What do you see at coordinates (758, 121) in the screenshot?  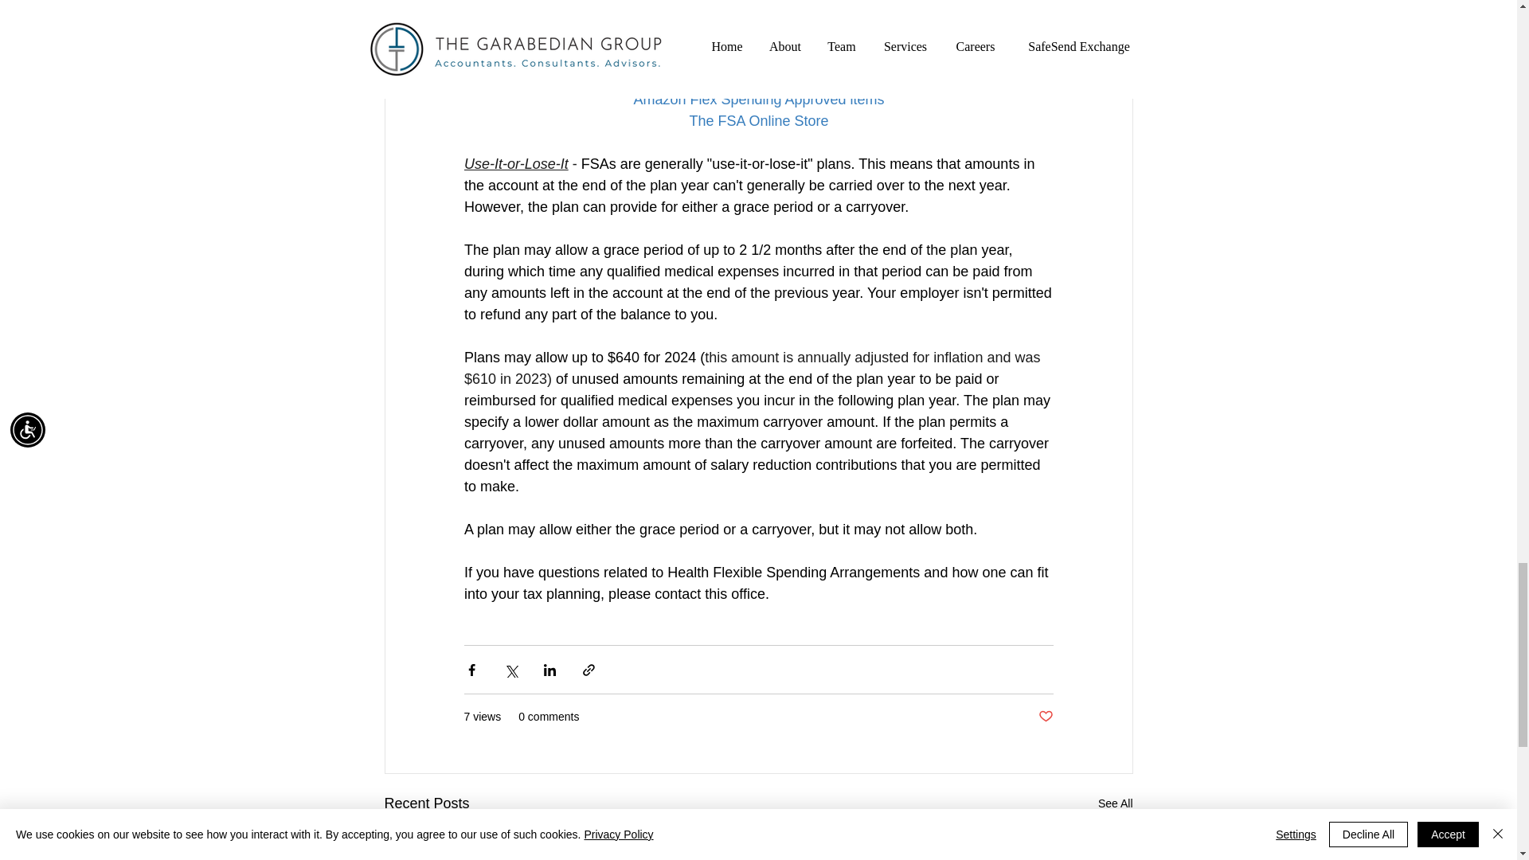 I see `The FSA Online Store` at bounding box center [758, 121].